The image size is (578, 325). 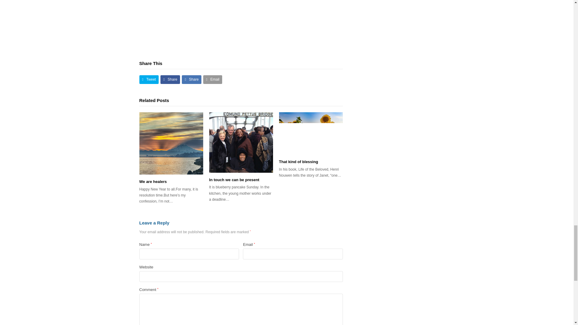 I want to click on That kind of blessing, so click(x=311, y=133).